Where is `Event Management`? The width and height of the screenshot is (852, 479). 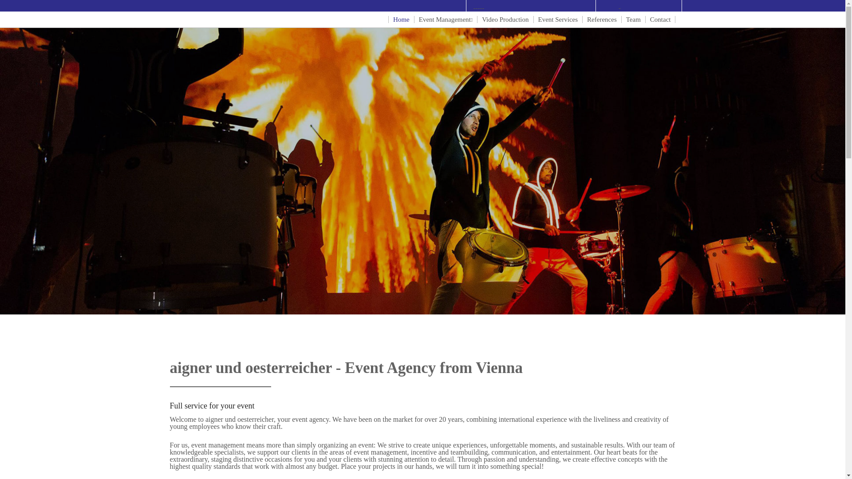 Event Management is located at coordinates (446, 19).